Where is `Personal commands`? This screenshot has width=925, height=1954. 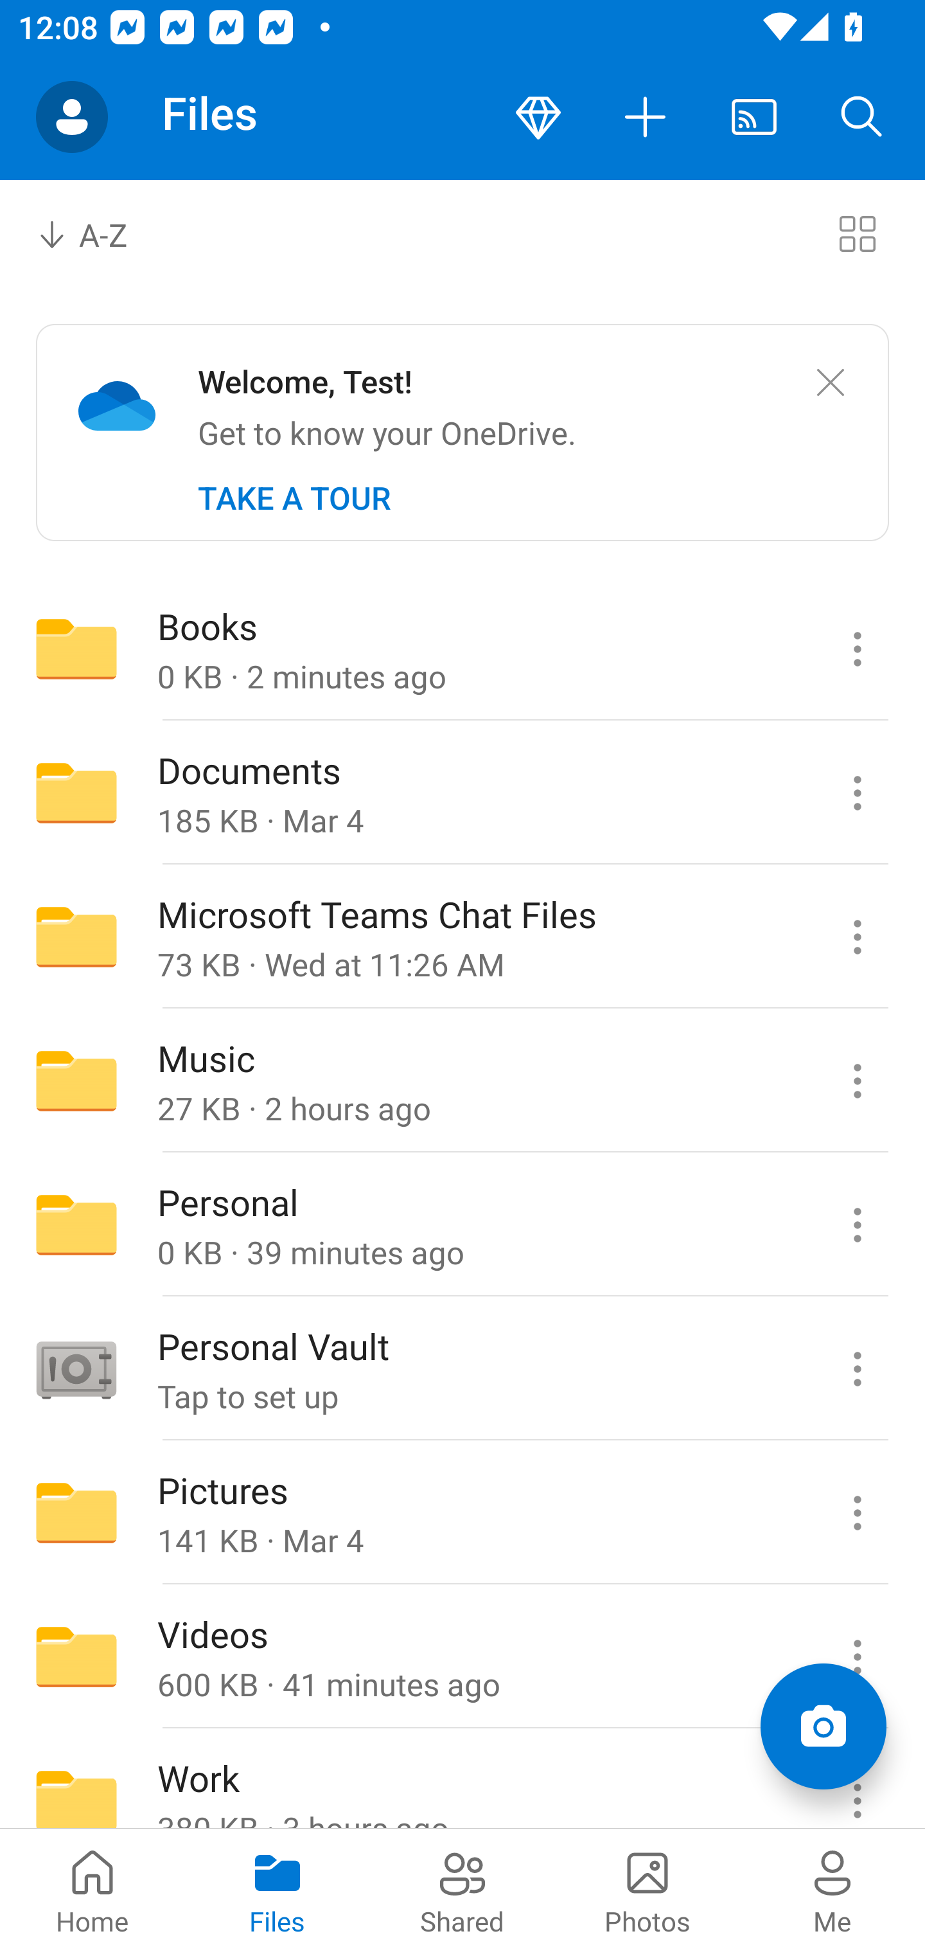 Personal commands is located at coordinates (857, 1225).